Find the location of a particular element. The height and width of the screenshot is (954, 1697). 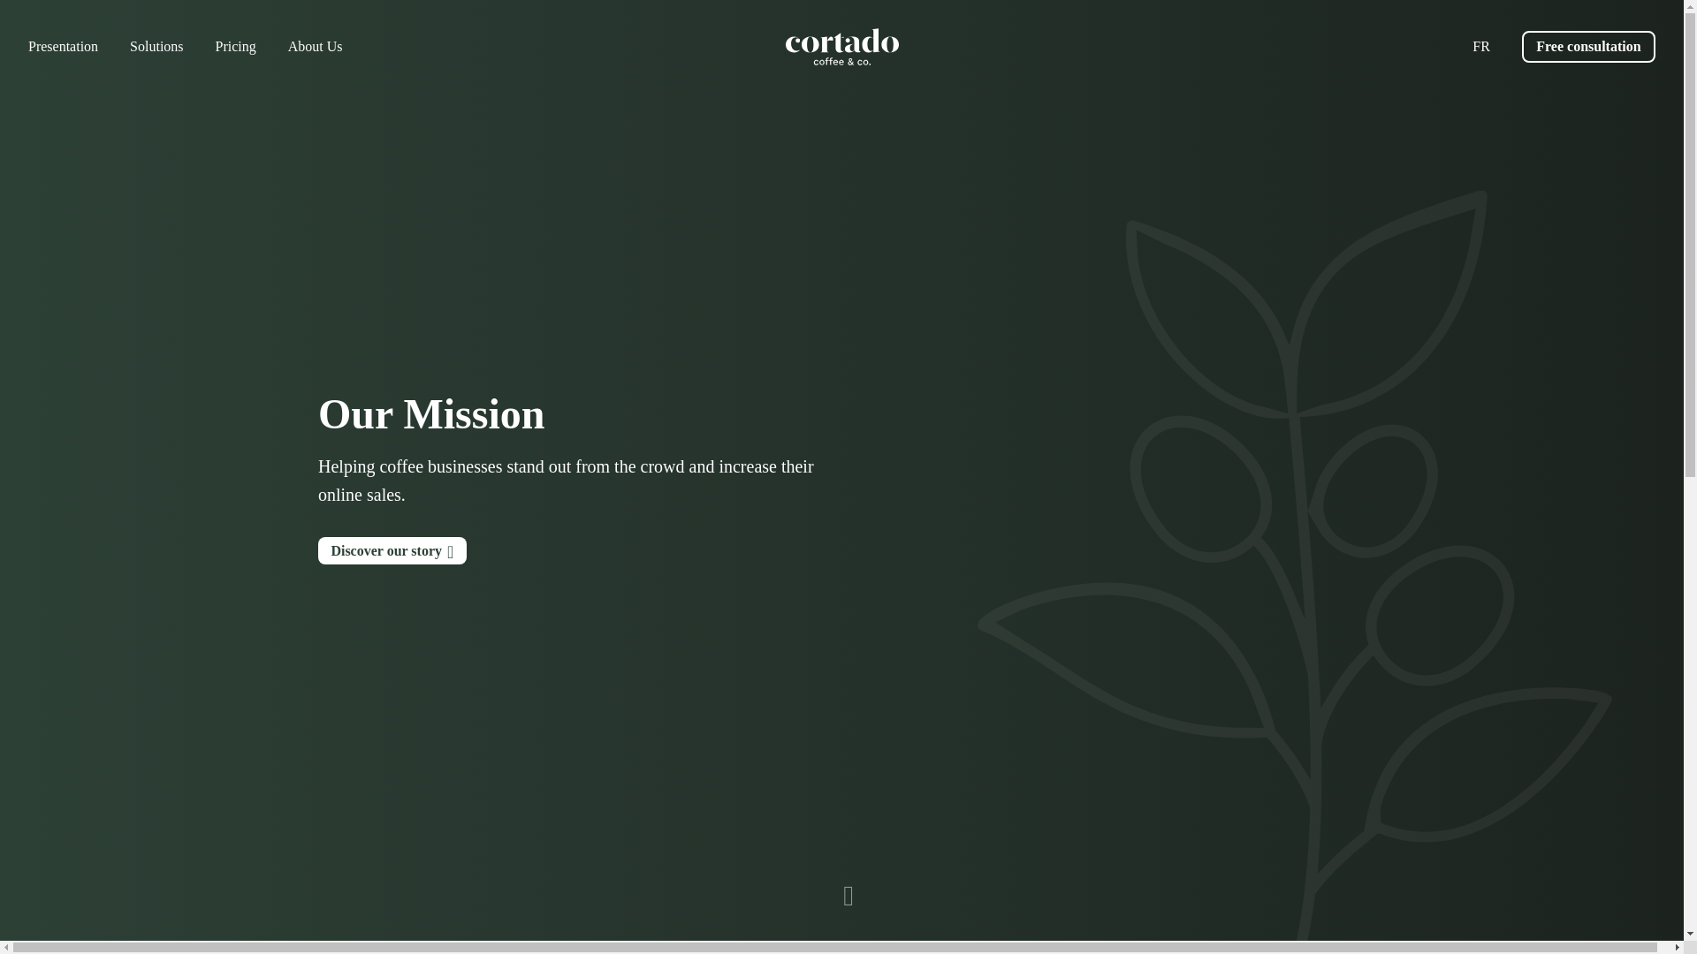

Accueil is located at coordinates (841, 47).